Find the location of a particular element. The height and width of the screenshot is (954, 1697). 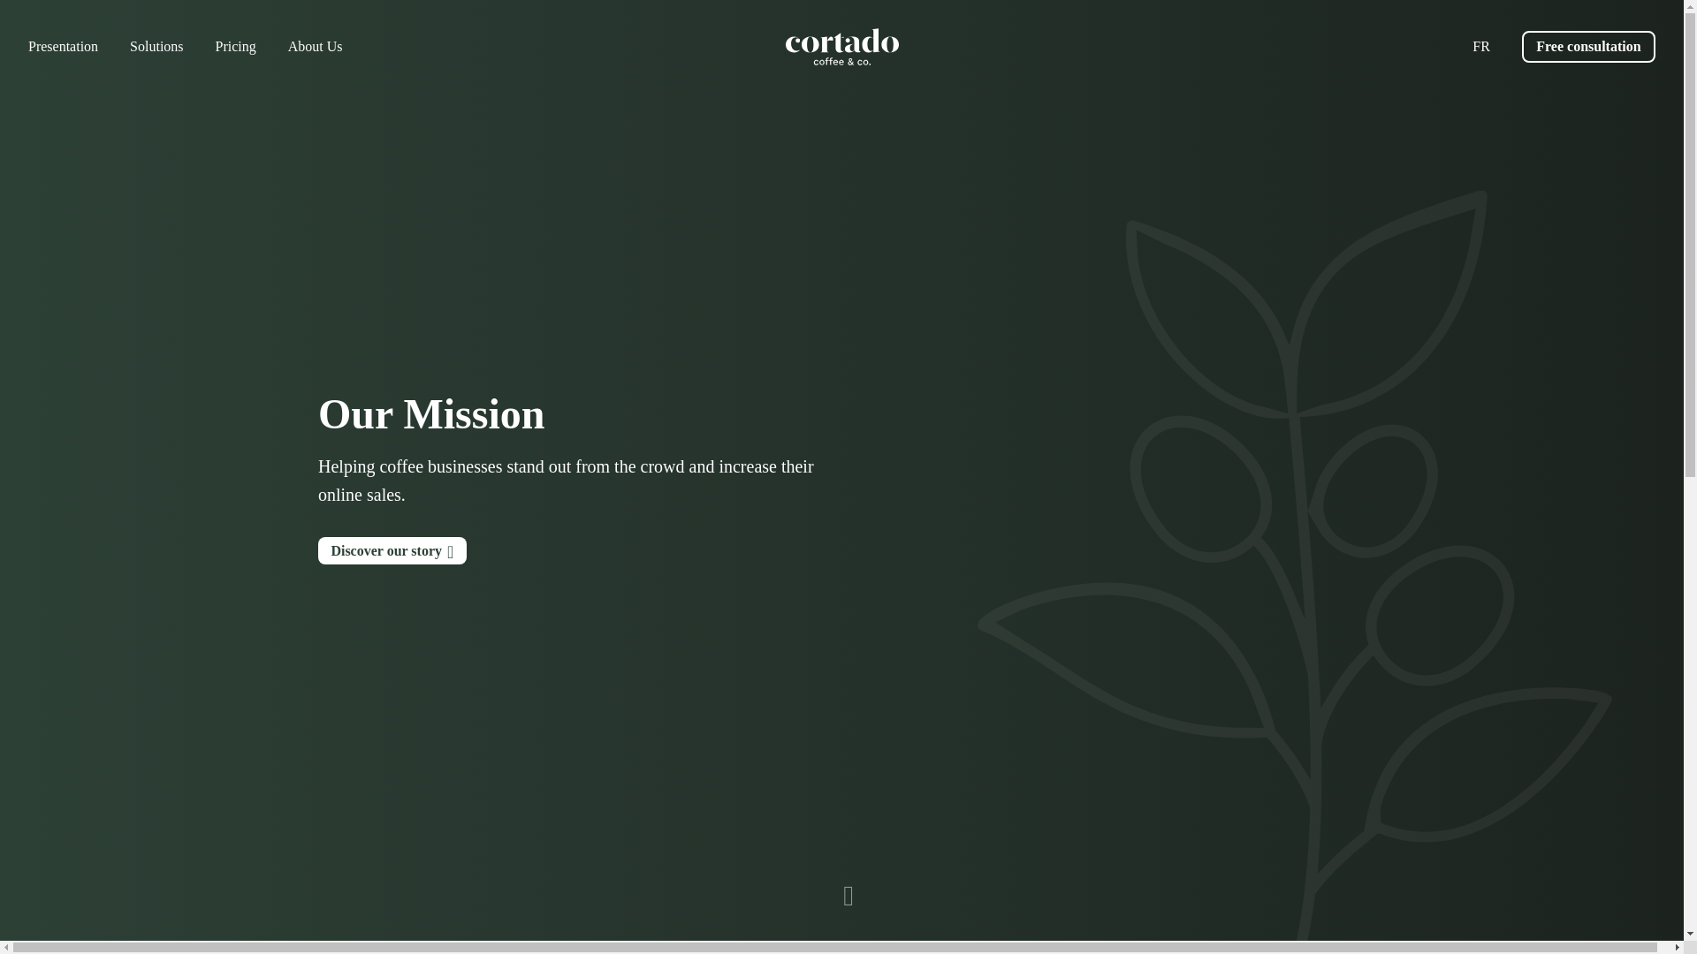

Accueil is located at coordinates (841, 47).